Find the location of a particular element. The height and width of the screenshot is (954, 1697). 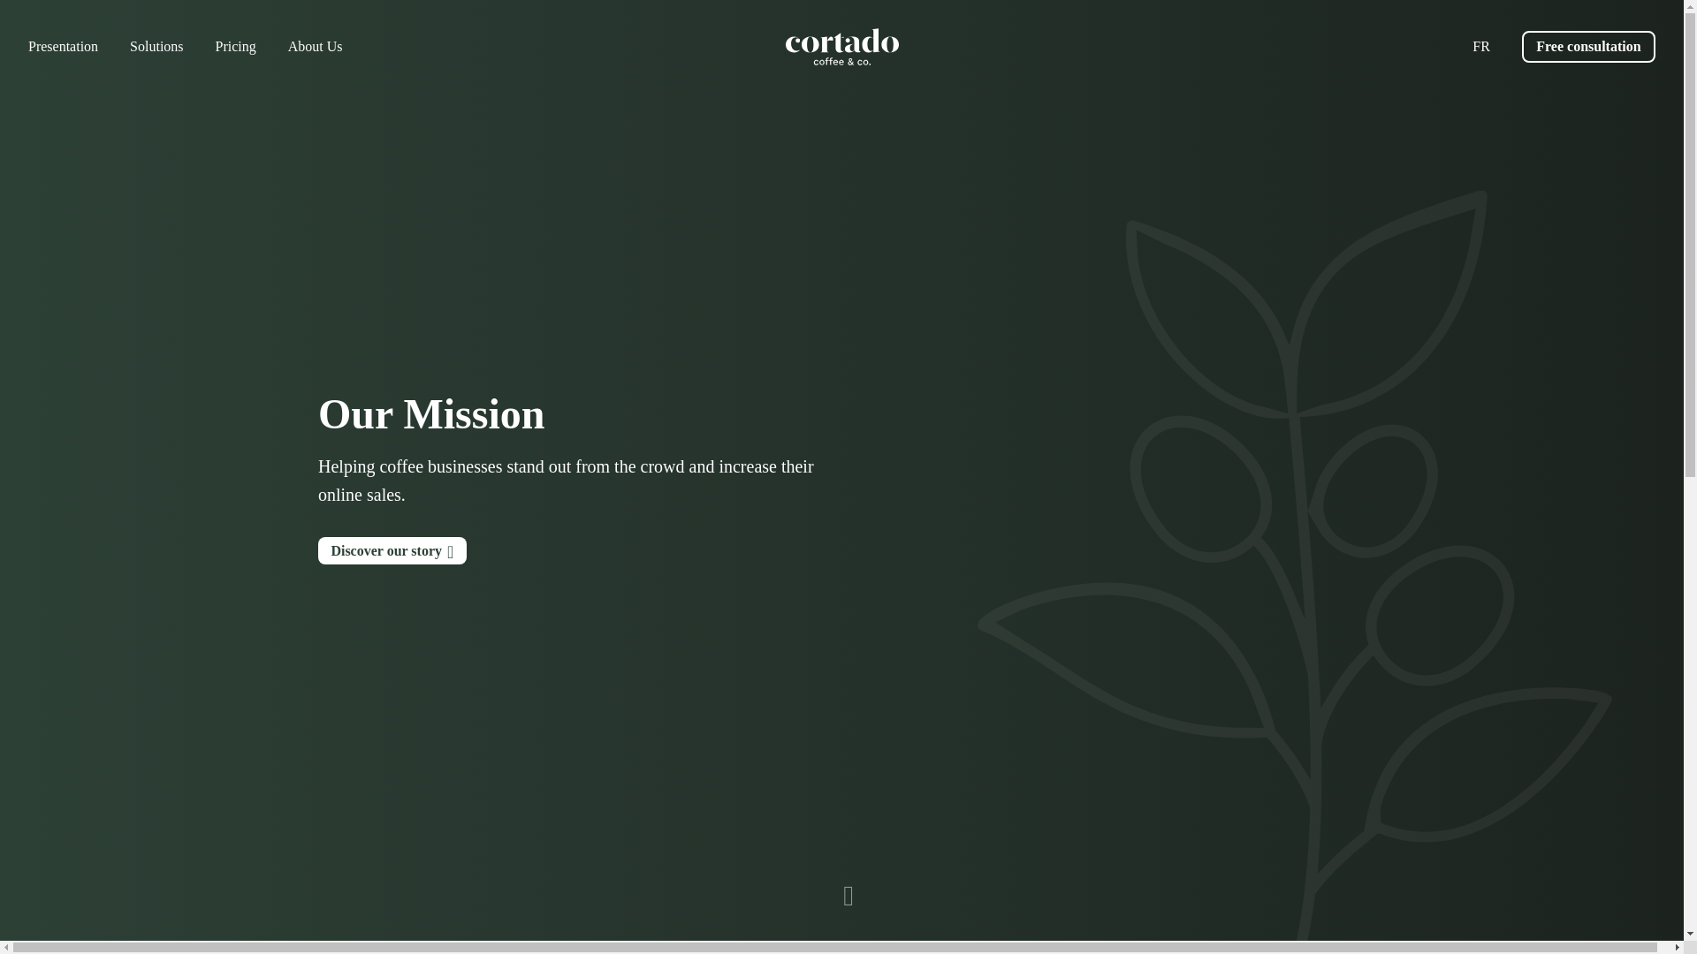

Accueil is located at coordinates (841, 47).